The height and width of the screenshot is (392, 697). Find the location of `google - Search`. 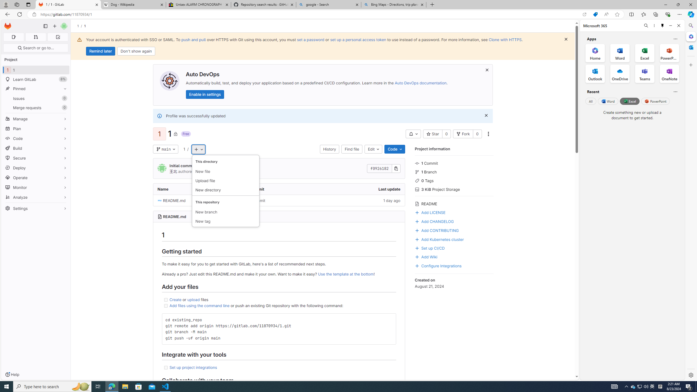

google - Search is located at coordinates (328, 5).